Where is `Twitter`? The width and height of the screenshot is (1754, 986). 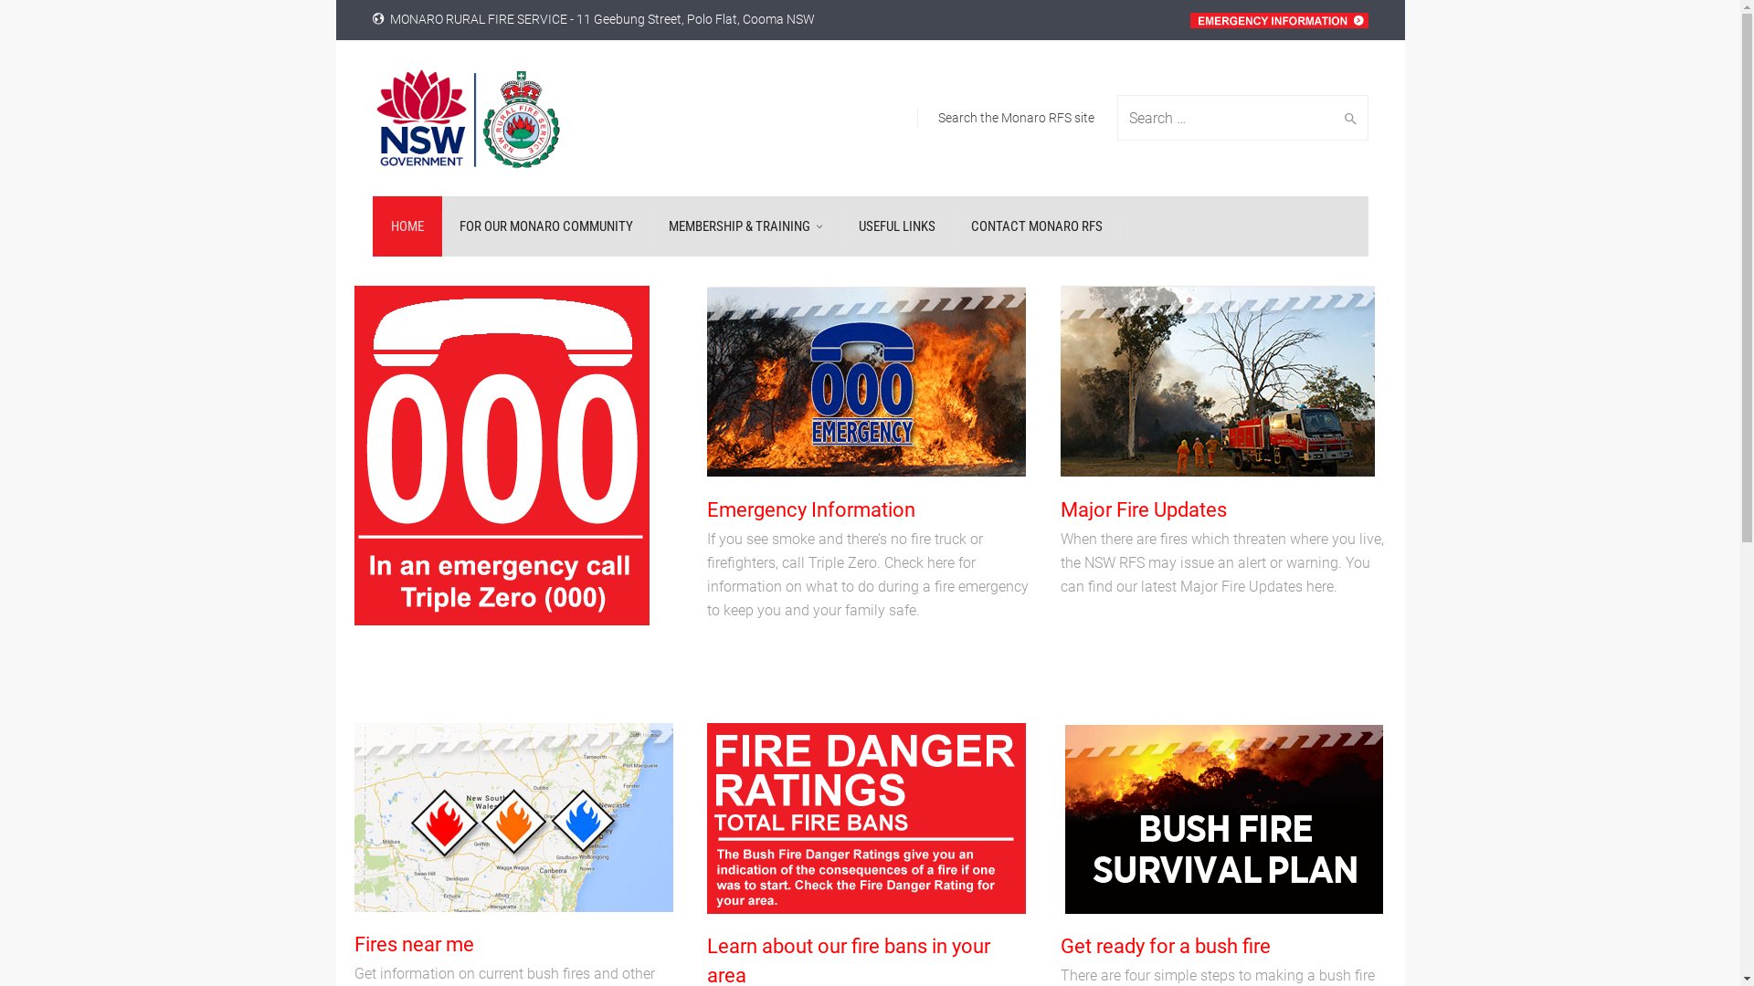
Twitter is located at coordinates (1348, 962).